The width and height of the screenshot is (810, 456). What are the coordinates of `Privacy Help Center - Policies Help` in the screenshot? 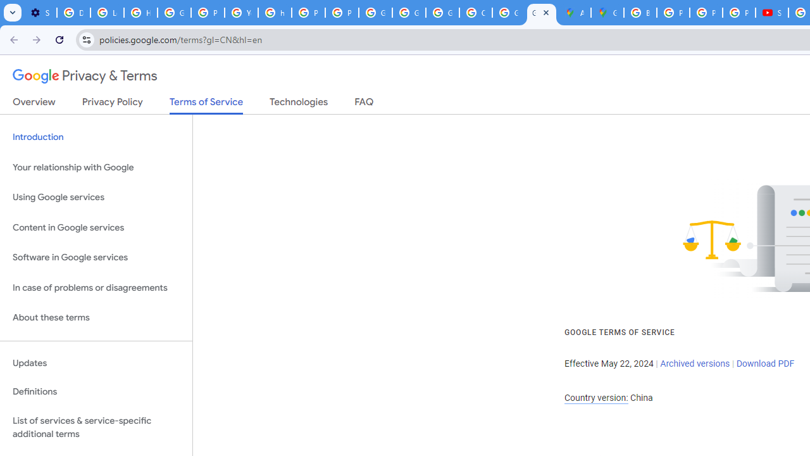 It's located at (308, 13).